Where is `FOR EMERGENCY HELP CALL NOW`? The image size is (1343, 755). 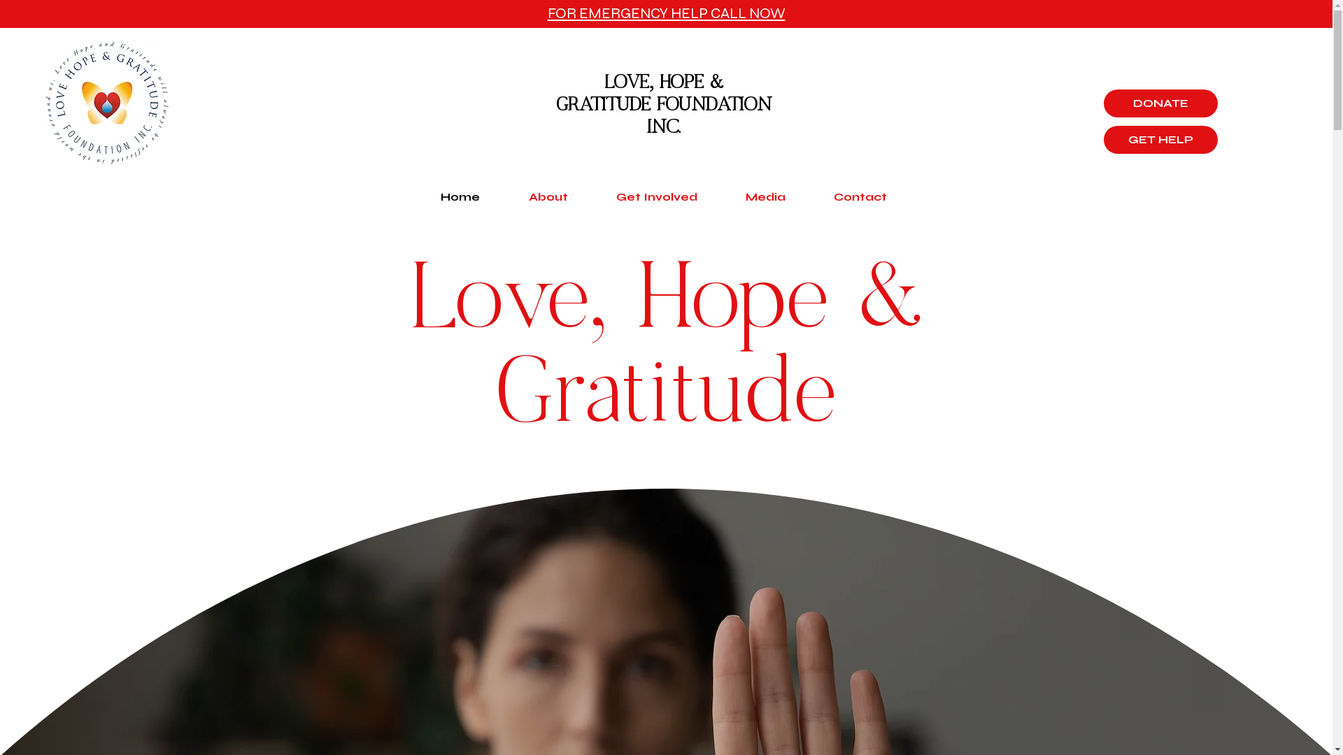
FOR EMERGENCY HELP CALL NOW is located at coordinates (666, 14).